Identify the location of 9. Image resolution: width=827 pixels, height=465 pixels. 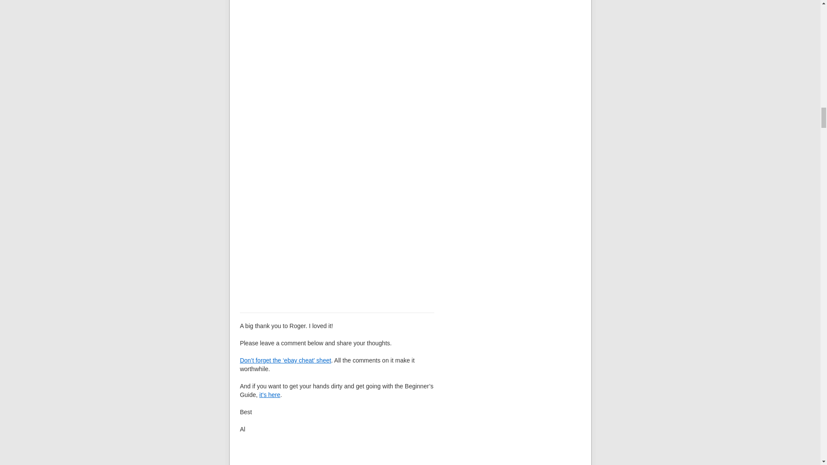
(336, 77).